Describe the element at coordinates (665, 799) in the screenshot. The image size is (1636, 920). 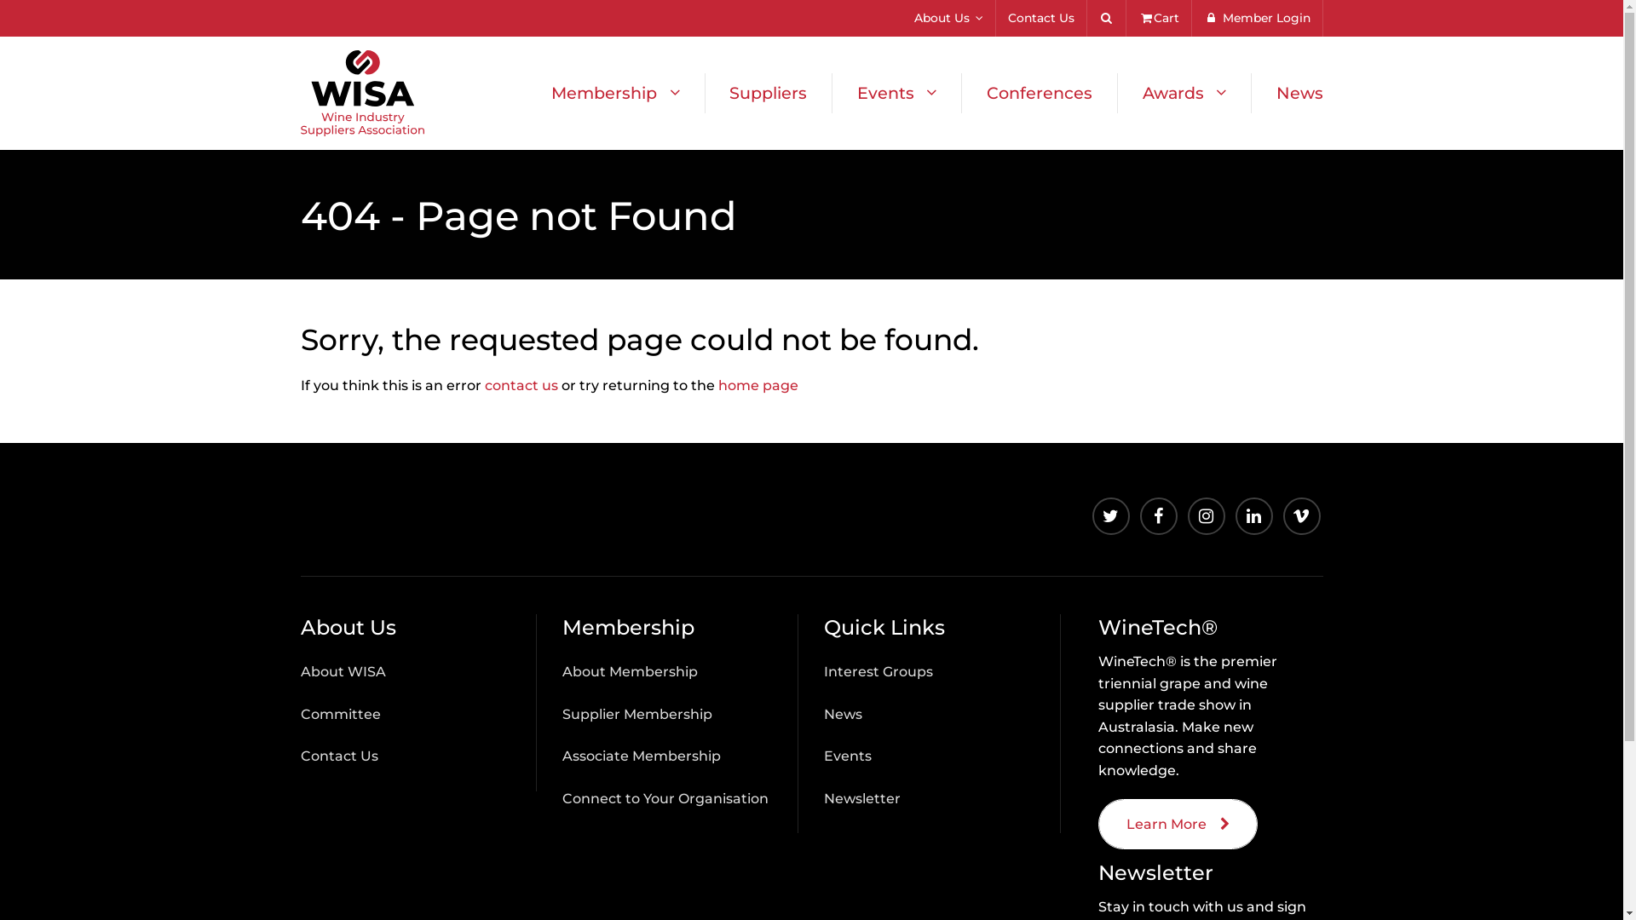
I see `Connect to Your Organisation` at that location.